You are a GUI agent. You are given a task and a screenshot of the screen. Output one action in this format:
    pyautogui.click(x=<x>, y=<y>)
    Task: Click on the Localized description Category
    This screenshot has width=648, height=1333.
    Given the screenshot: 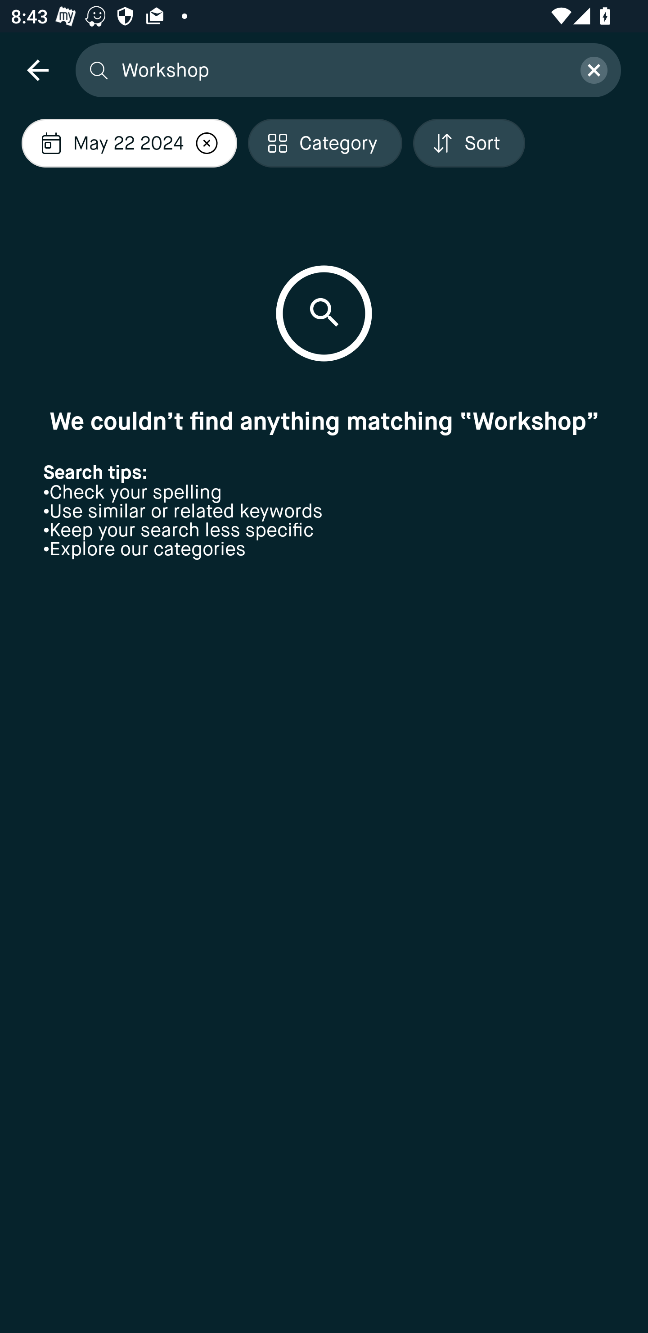 What is the action you would take?
    pyautogui.click(x=325, y=143)
    